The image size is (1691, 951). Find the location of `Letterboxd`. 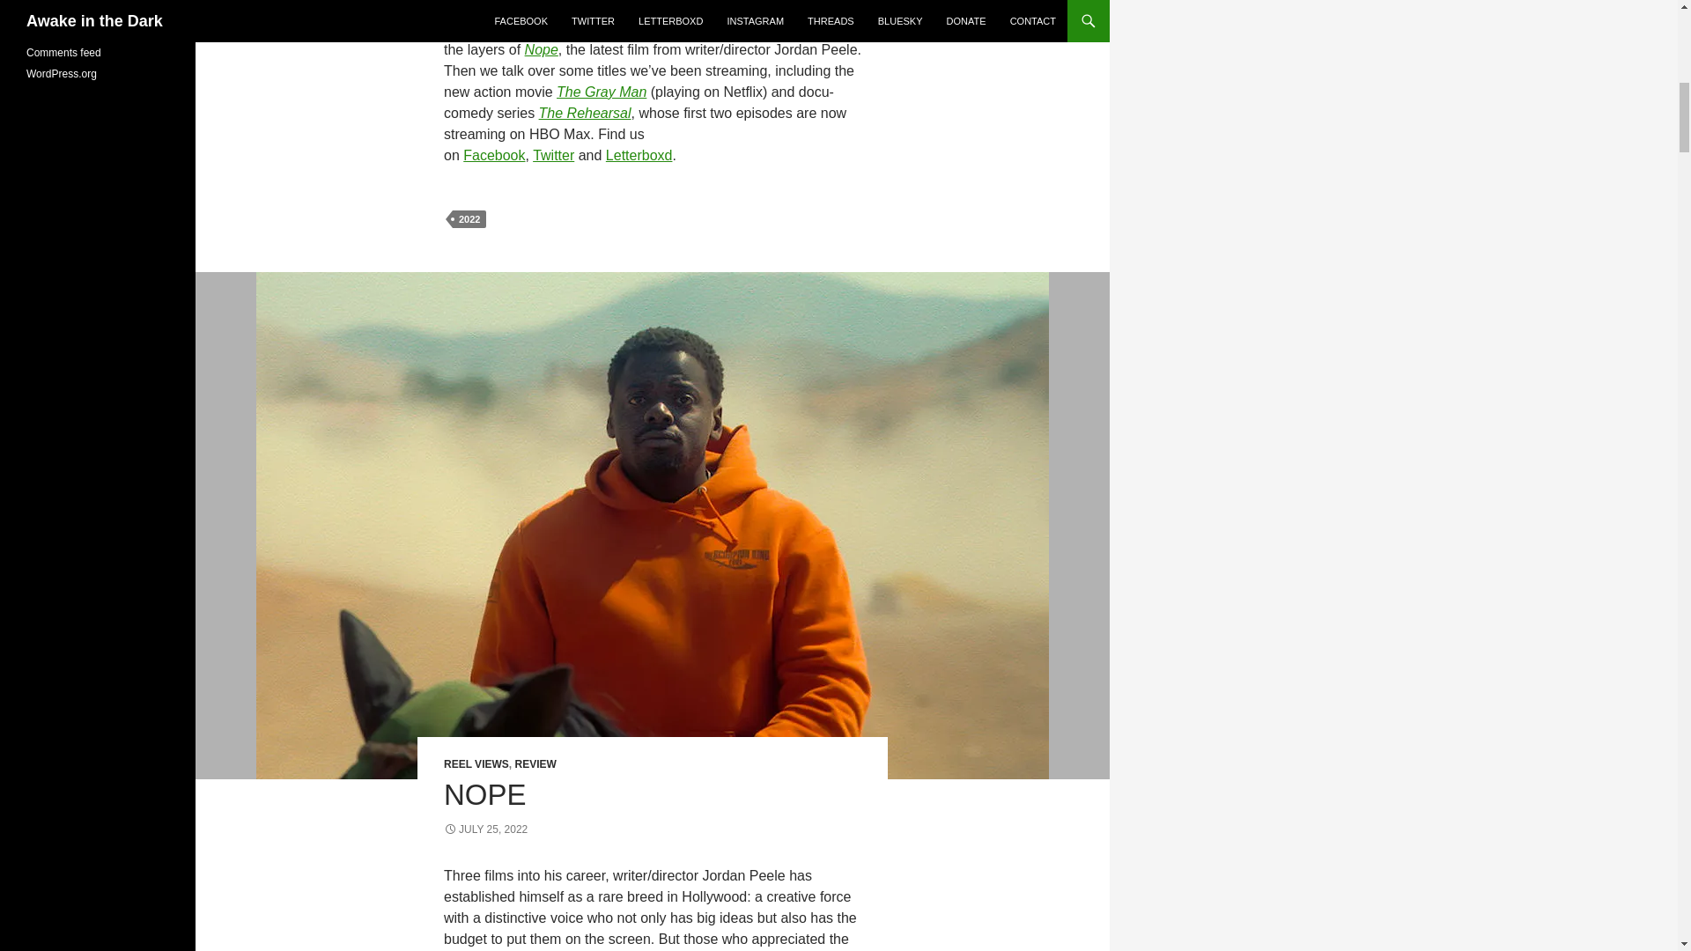

Letterboxd is located at coordinates (639, 155).